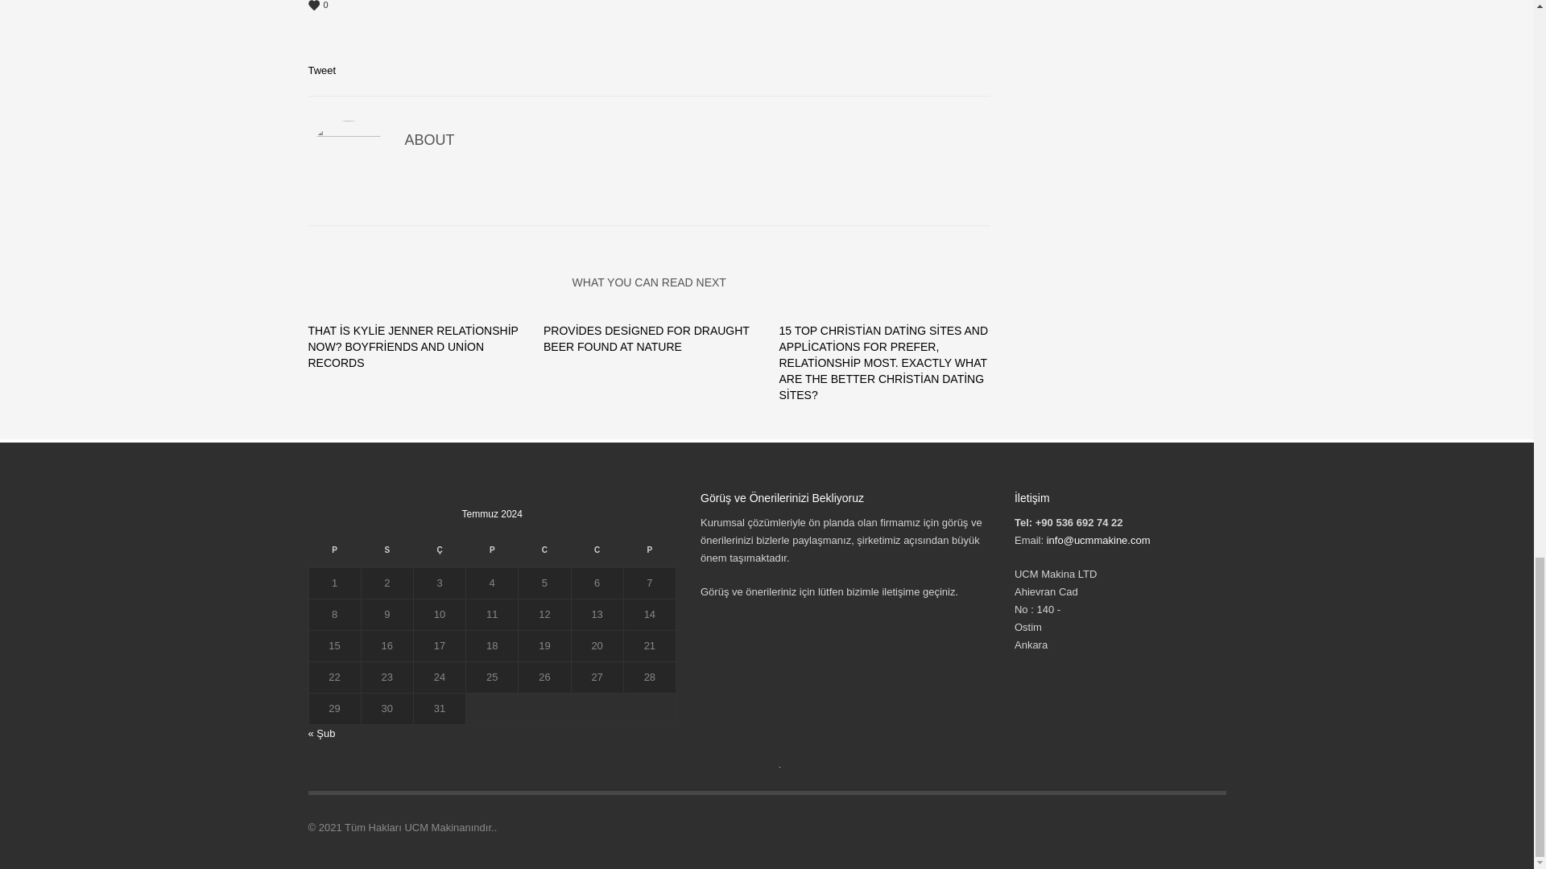  What do you see at coordinates (544, 554) in the screenshot?
I see `Cuma` at bounding box center [544, 554].